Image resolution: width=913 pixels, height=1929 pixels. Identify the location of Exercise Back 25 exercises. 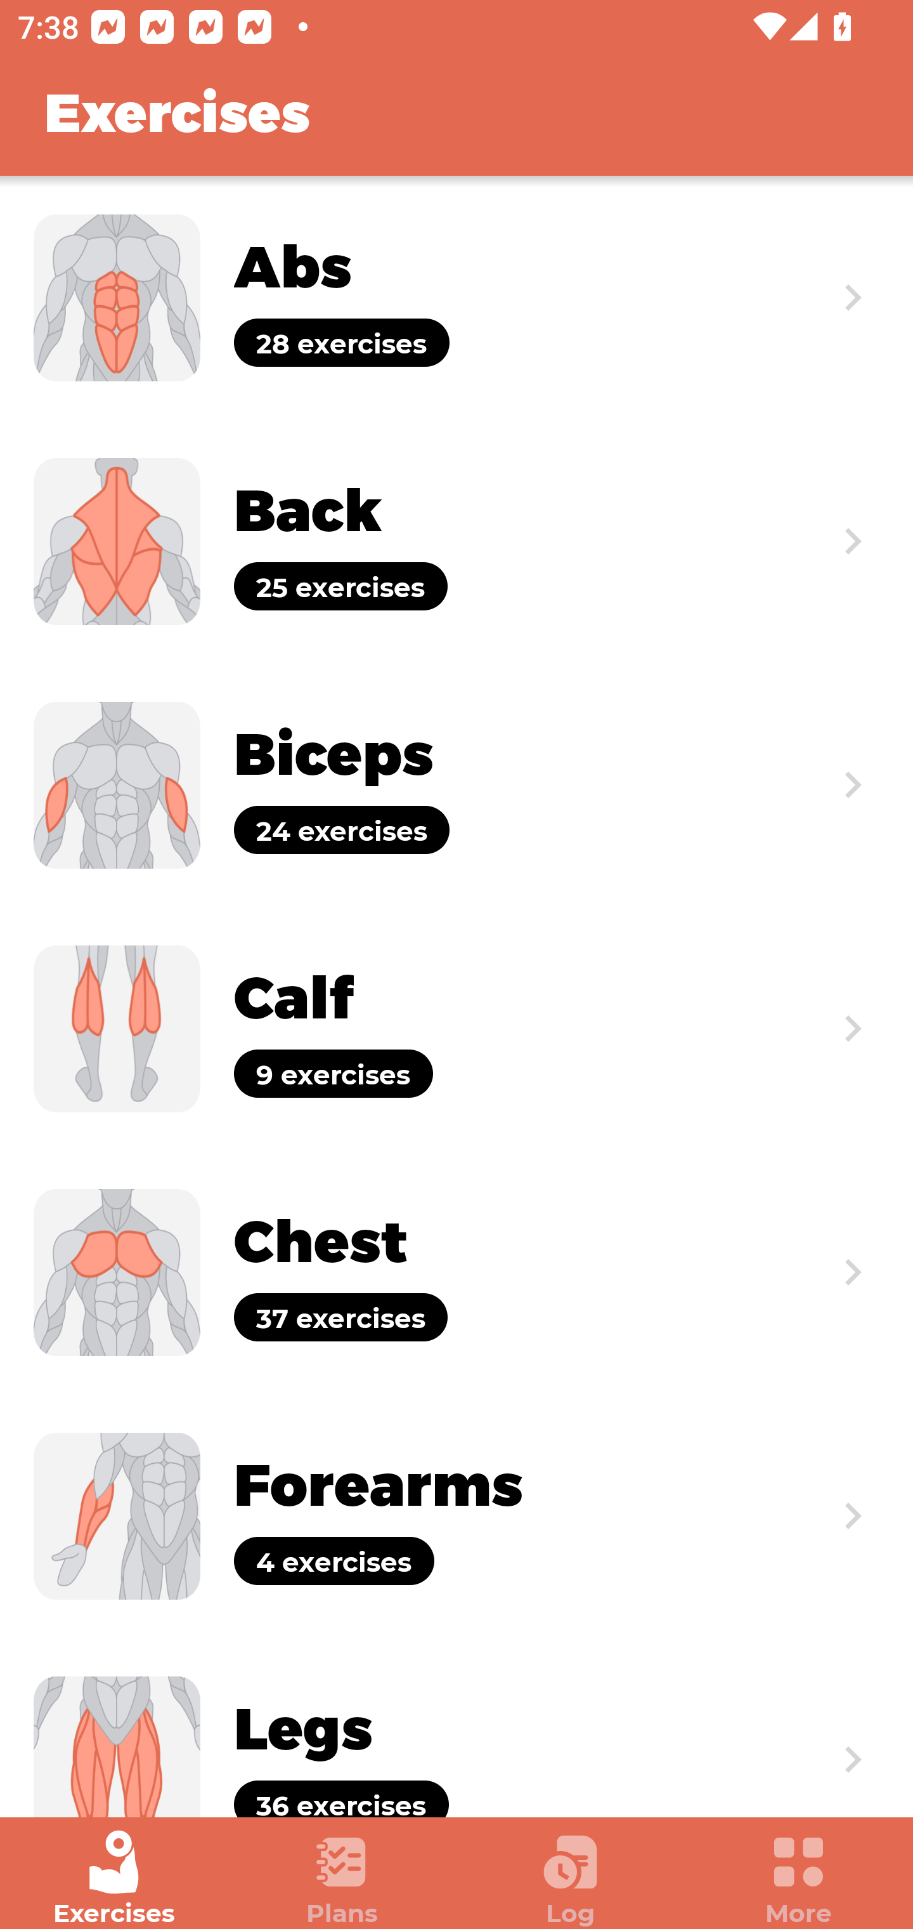
(456, 541).